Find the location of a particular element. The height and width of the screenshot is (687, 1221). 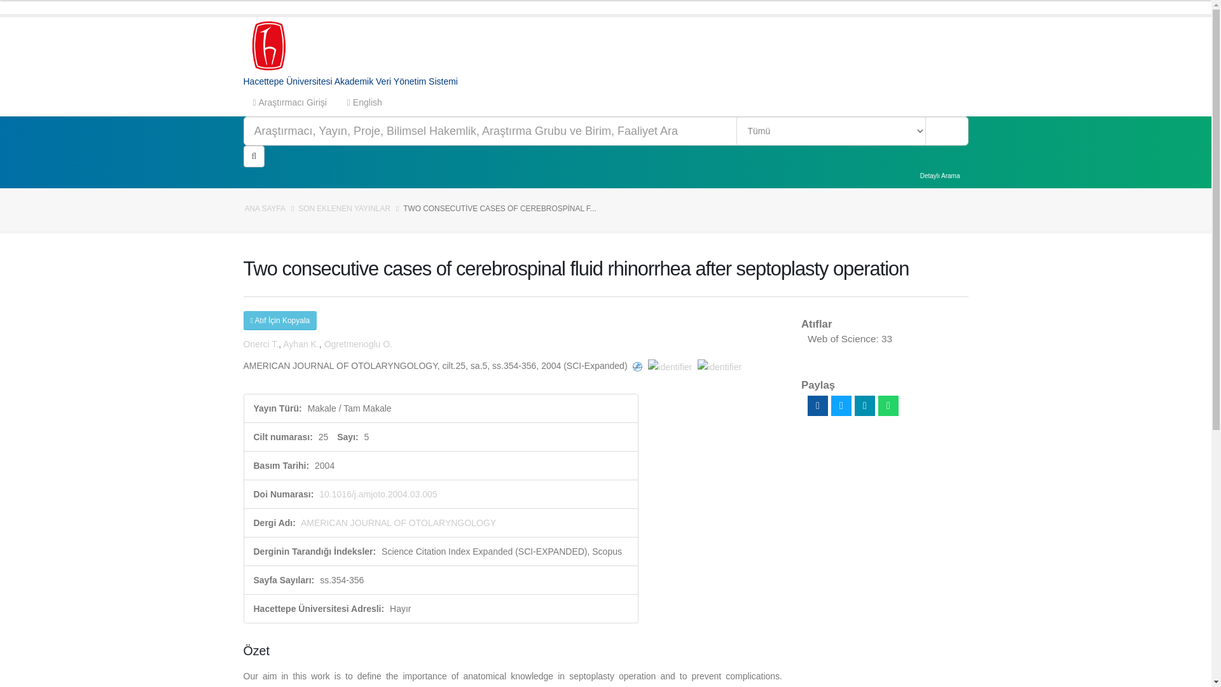

SON EKLENEN YAYINLAR is located at coordinates (344, 208).